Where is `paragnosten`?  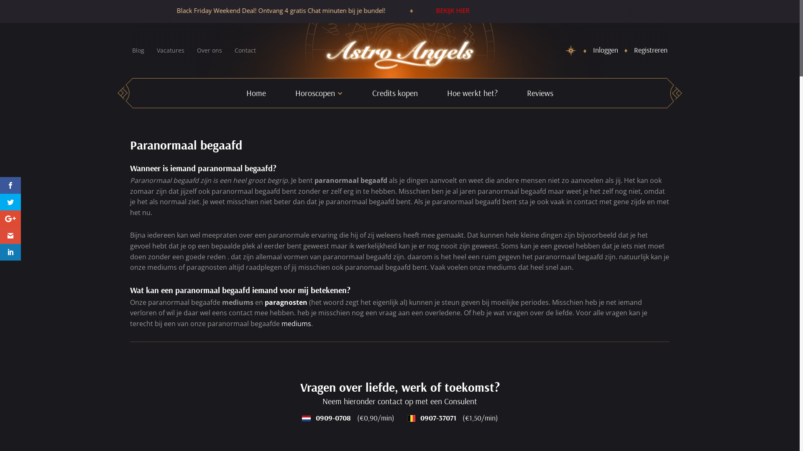
paragnosten is located at coordinates (286, 302).